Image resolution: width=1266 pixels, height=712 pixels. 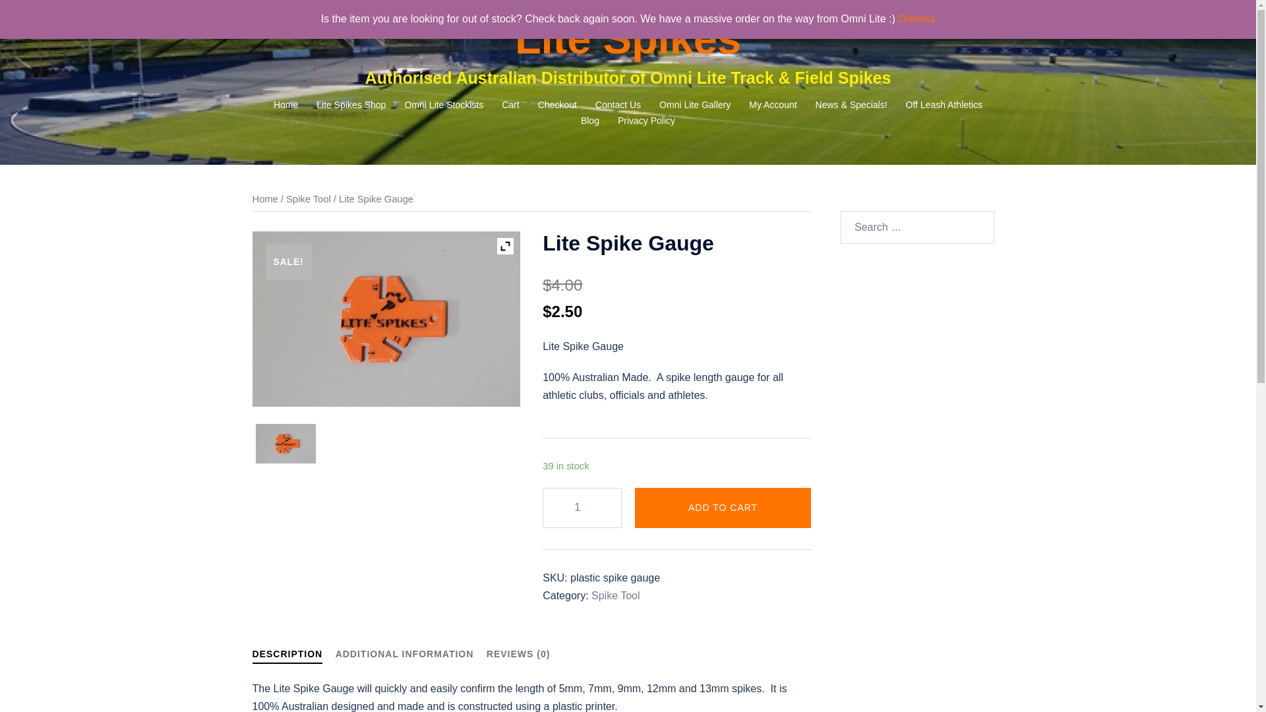 What do you see at coordinates (286, 444) in the screenshot?
I see `Plastic Spike Gauge 2` at bounding box center [286, 444].